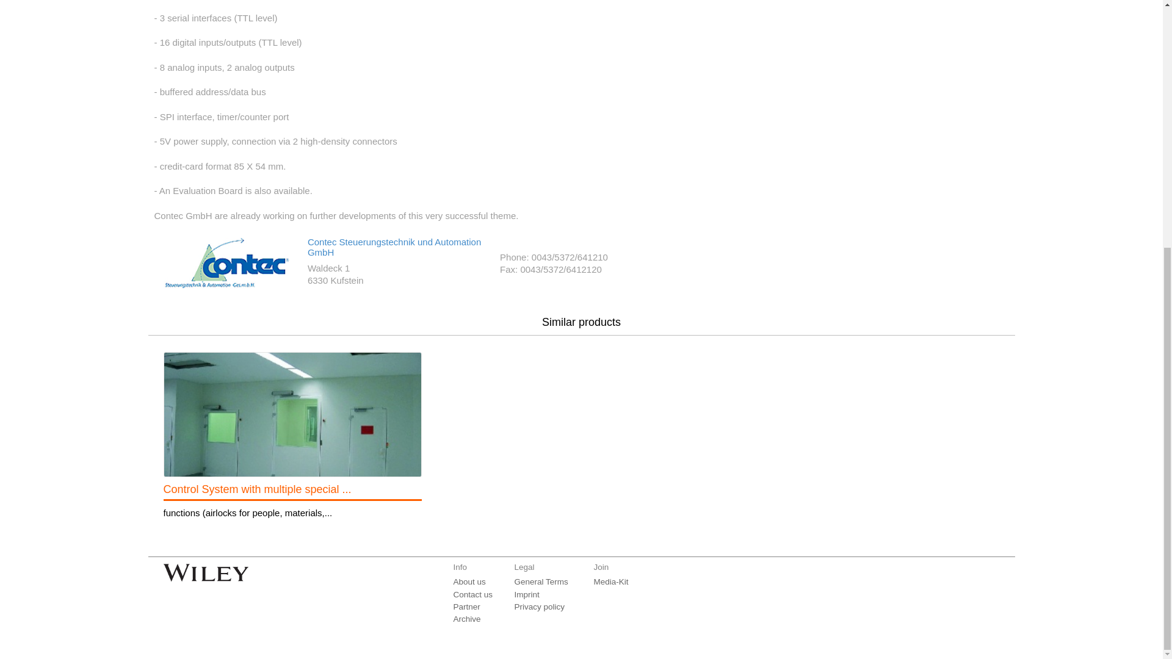 The height and width of the screenshot is (659, 1172). Describe the element at coordinates (394, 247) in the screenshot. I see `Contec Steuerungstechnik und Automation GmbH` at that location.